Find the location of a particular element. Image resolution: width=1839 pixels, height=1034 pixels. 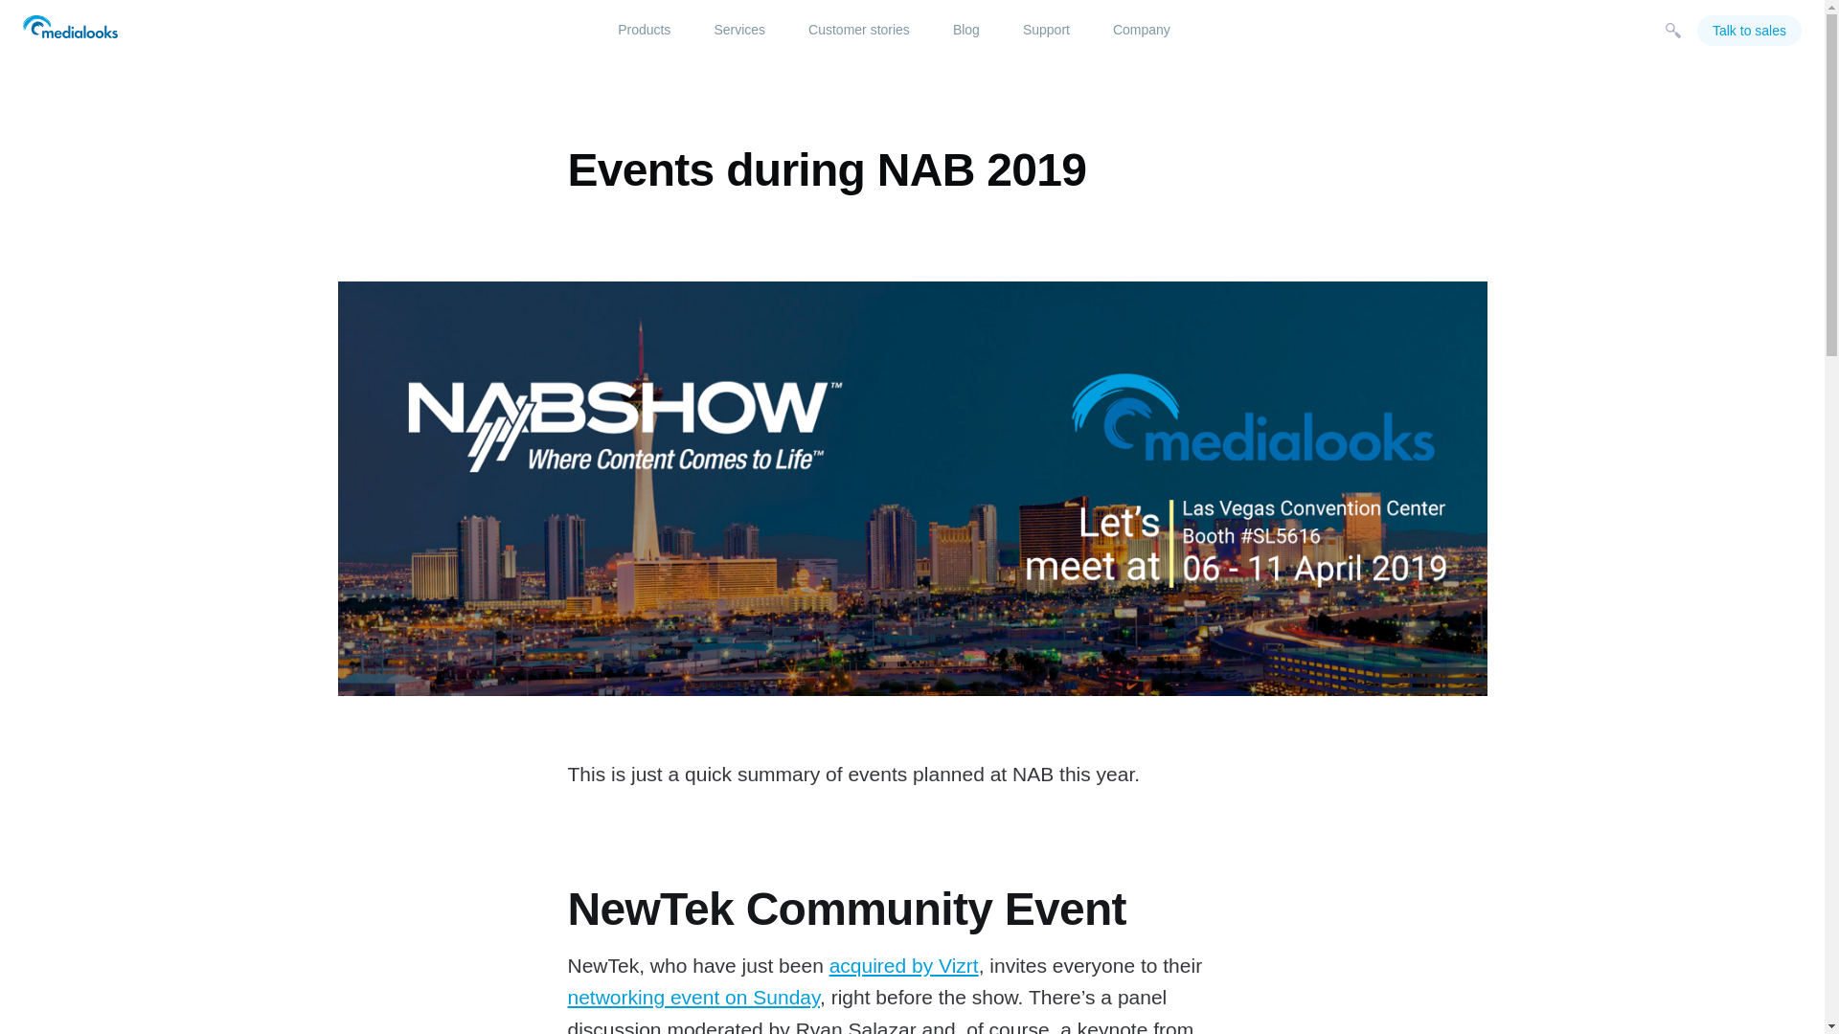

Company is located at coordinates (1142, 31).